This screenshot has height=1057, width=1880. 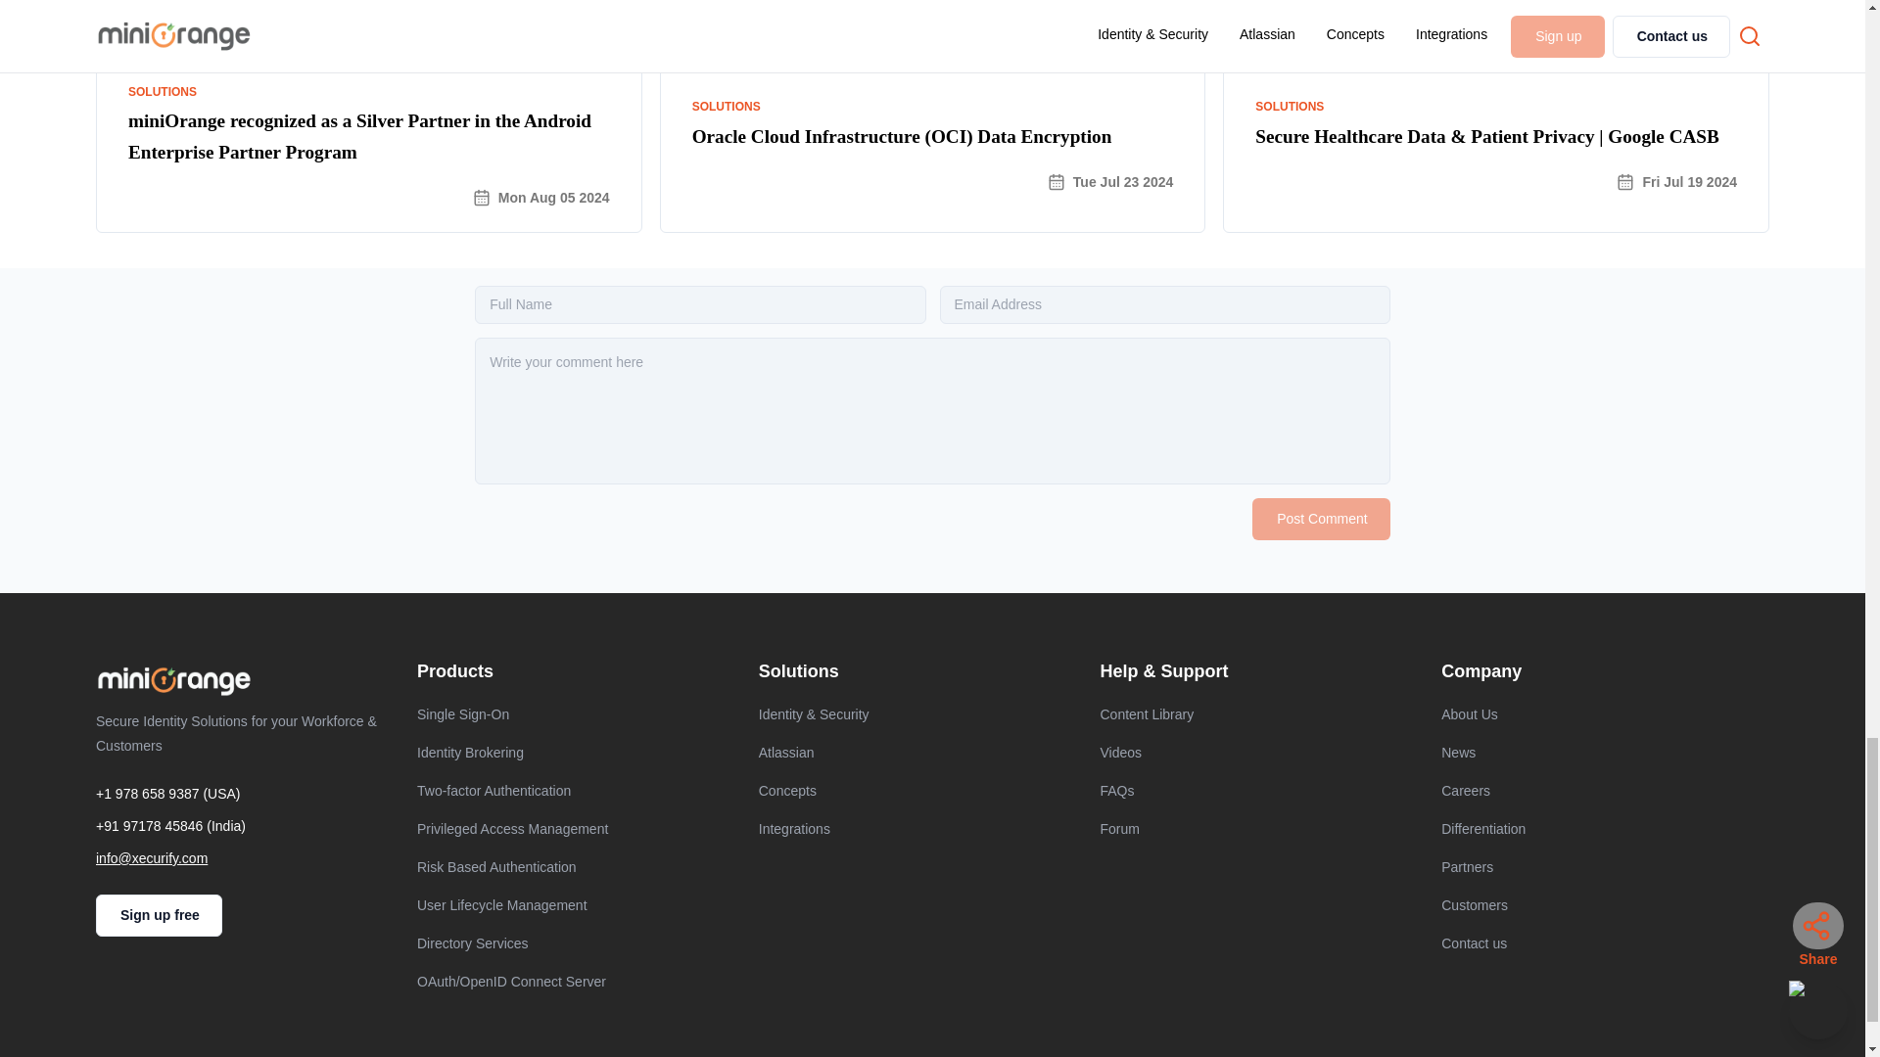 What do you see at coordinates (581, 905) in the screenshot?
I see `User Lifecycle Management` at bounding box center [581, 905].